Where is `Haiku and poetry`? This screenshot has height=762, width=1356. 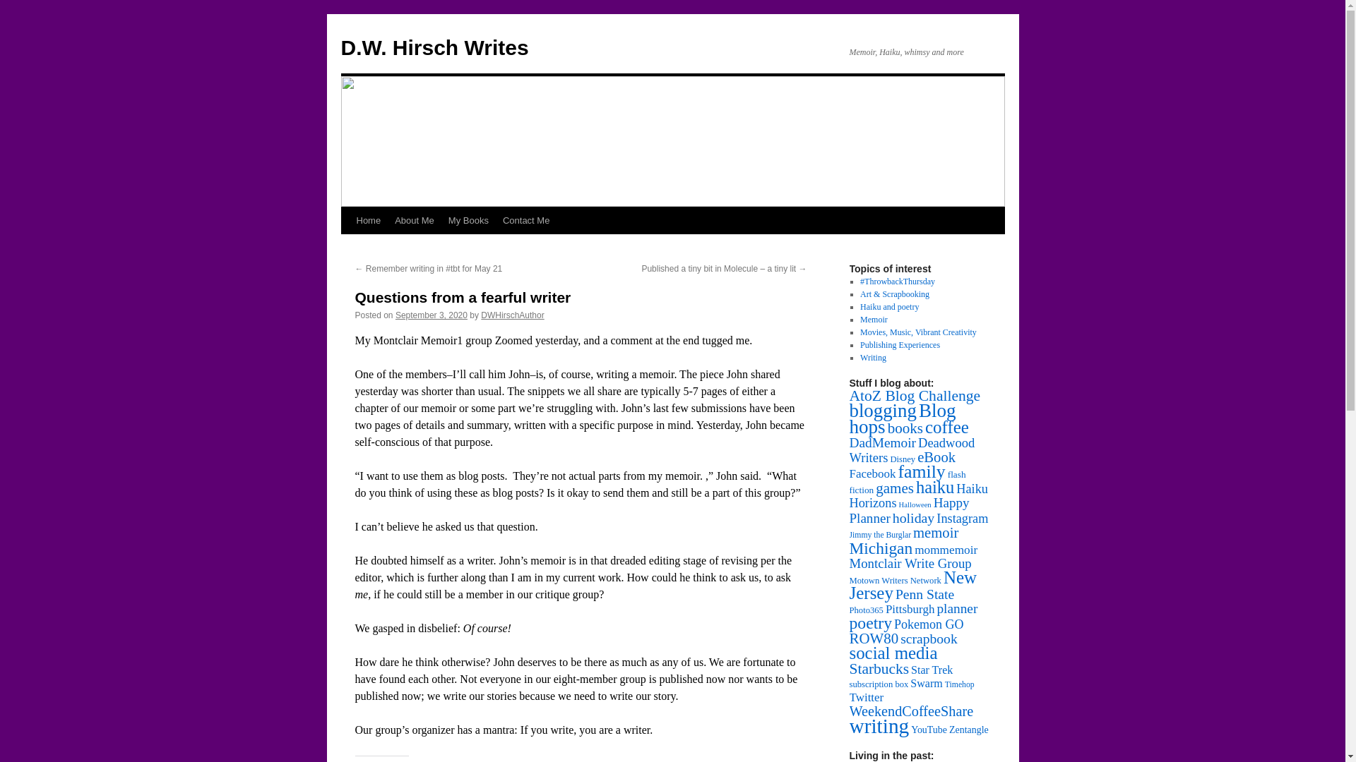
Haiku and poetry is located at coordinates (889, 306).